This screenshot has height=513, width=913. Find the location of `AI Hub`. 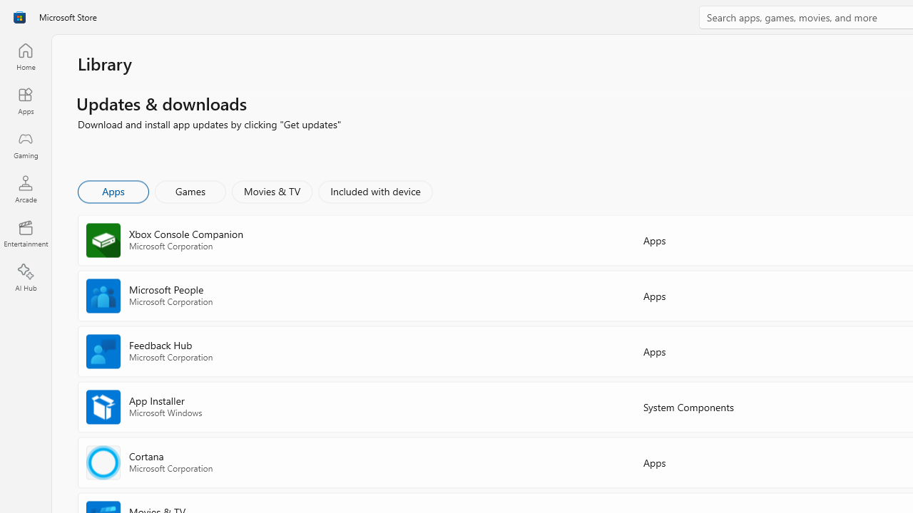

AI Hub is located at coordinates (26, 278).